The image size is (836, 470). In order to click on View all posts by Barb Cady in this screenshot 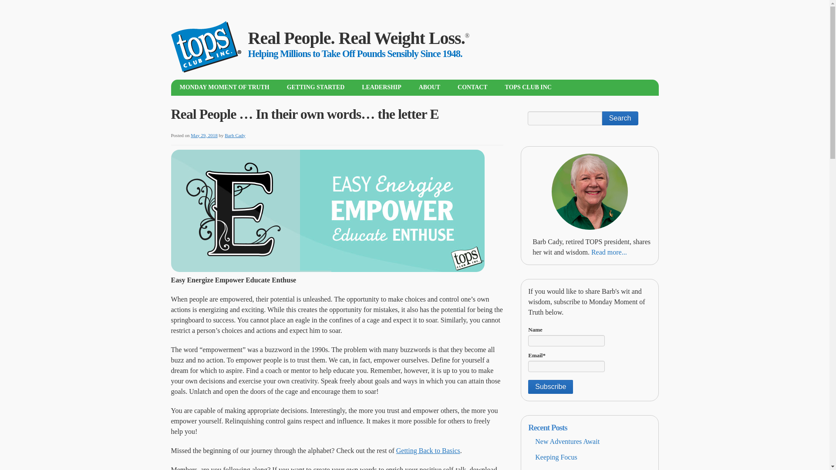, I will do `click(235, 135)`.